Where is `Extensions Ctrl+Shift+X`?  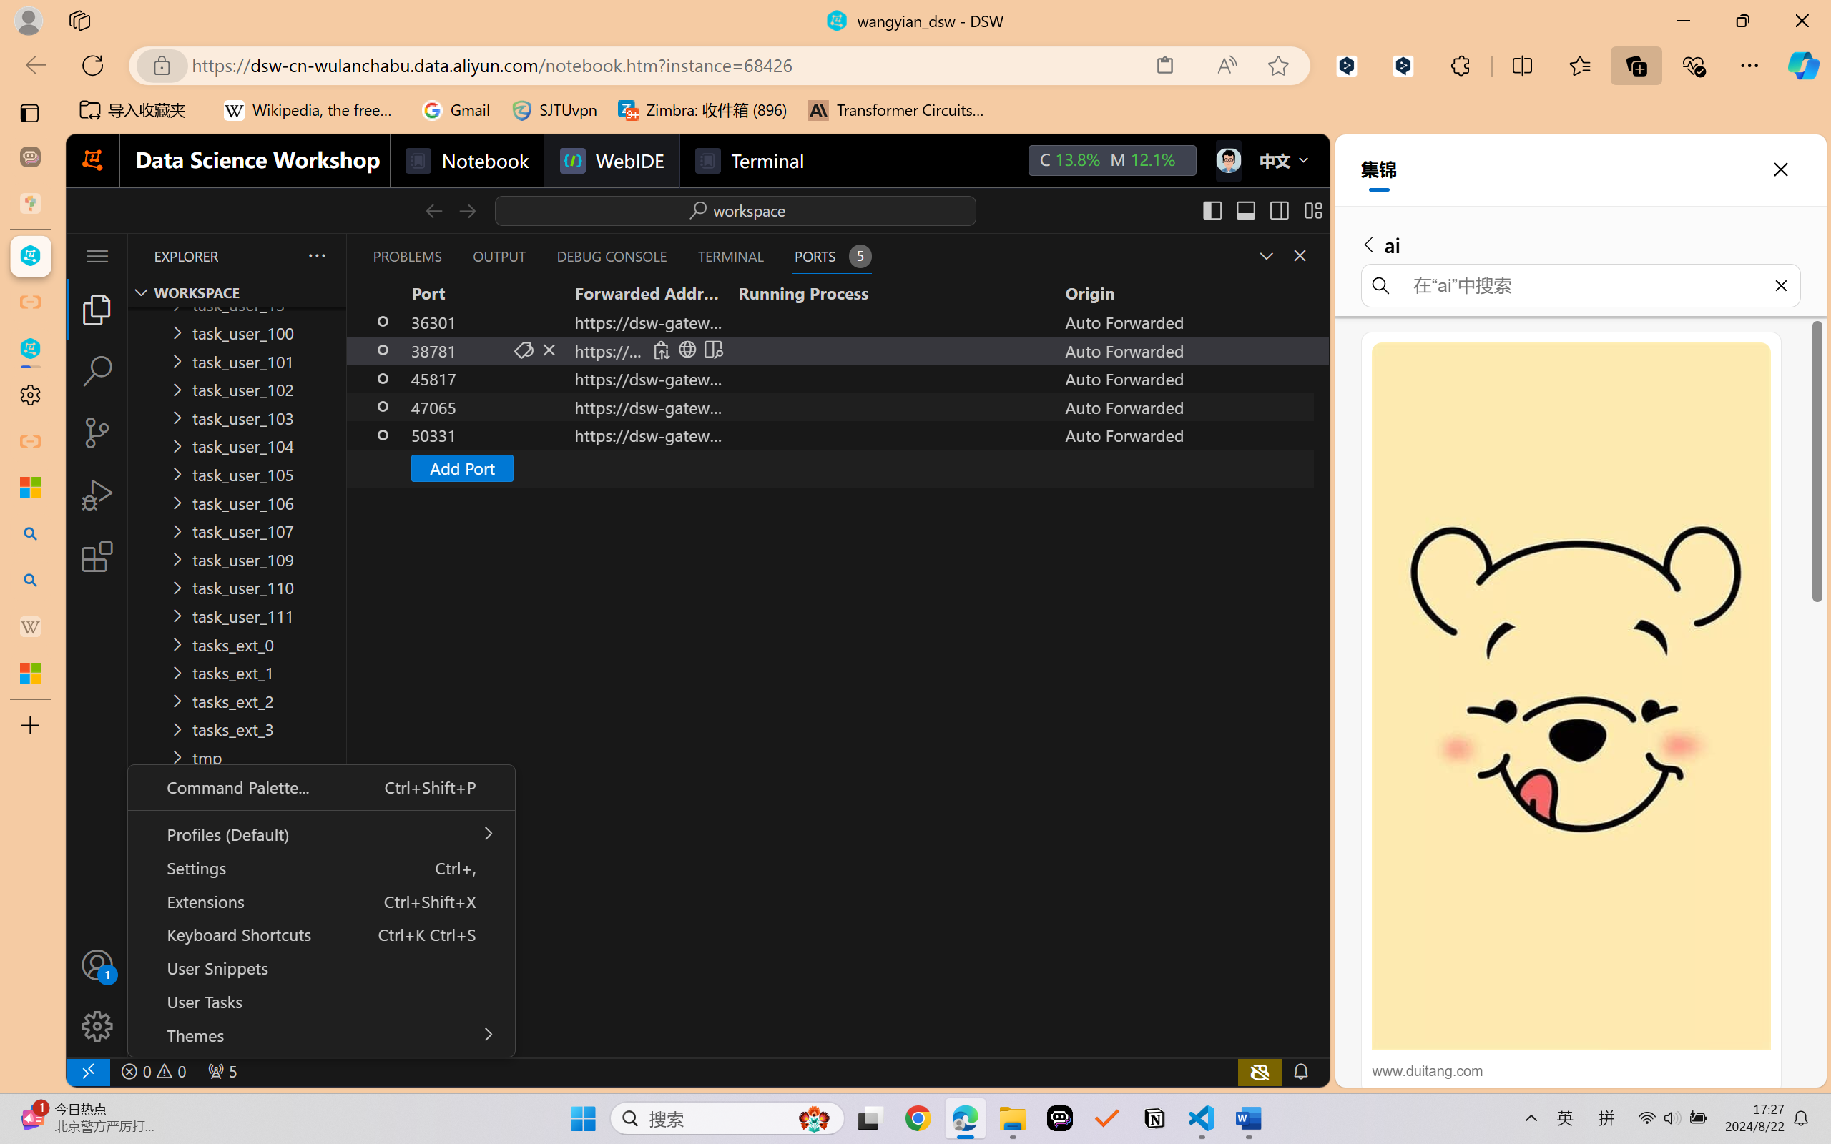
Extensions Ctrl+Shift+X is located at coordinates (320, 900).